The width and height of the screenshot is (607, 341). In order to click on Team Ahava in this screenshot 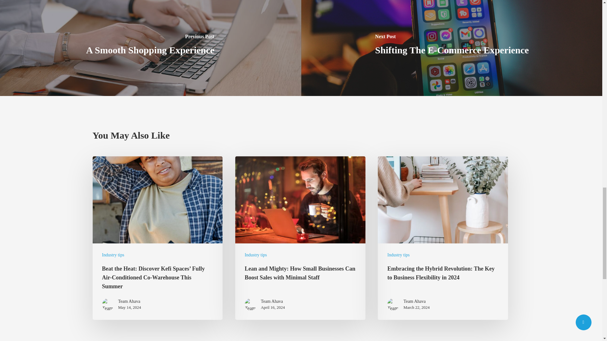, I will do `click(417, 302)`.